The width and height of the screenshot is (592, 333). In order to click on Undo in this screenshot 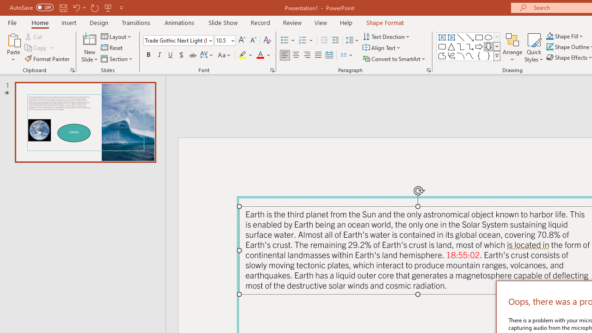, I will do `click(79, 7)`.